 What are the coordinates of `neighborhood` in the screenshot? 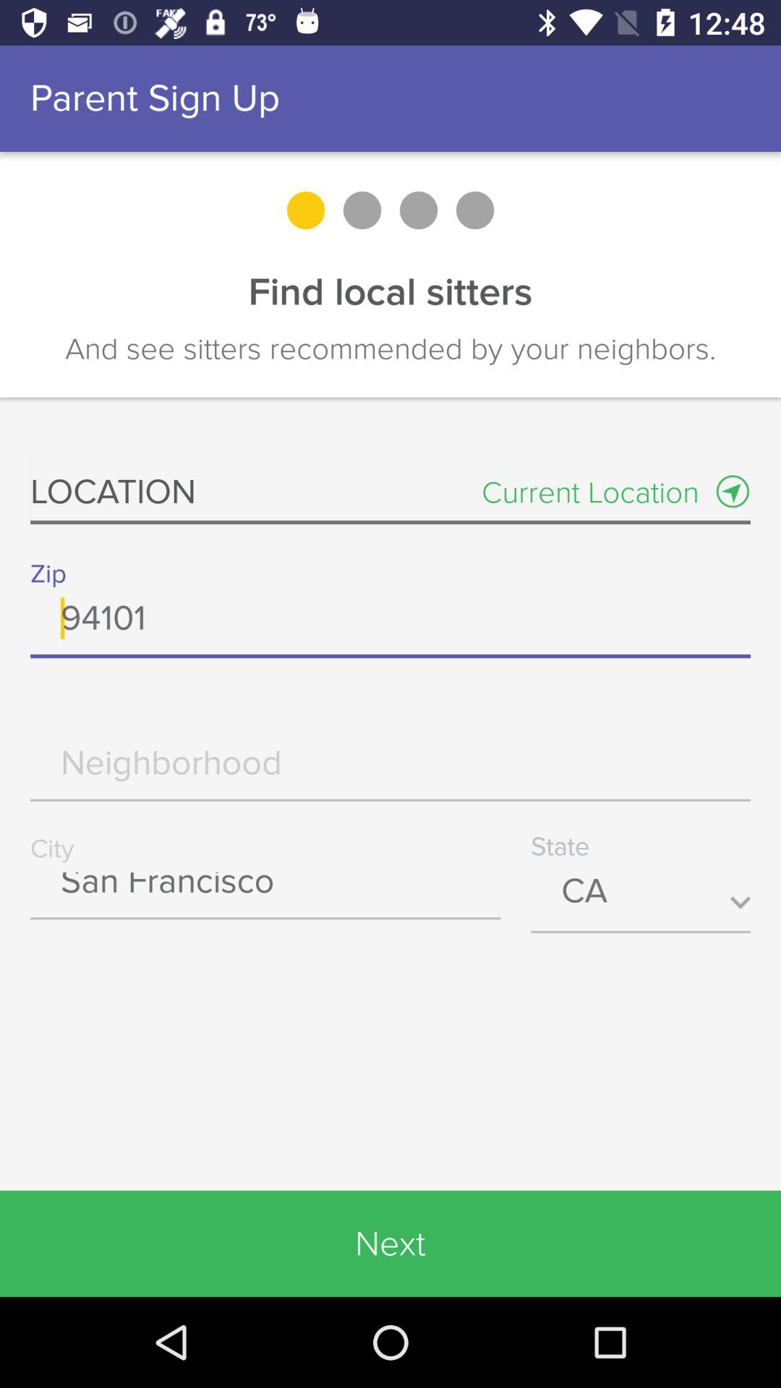 It's located at (390, 774).